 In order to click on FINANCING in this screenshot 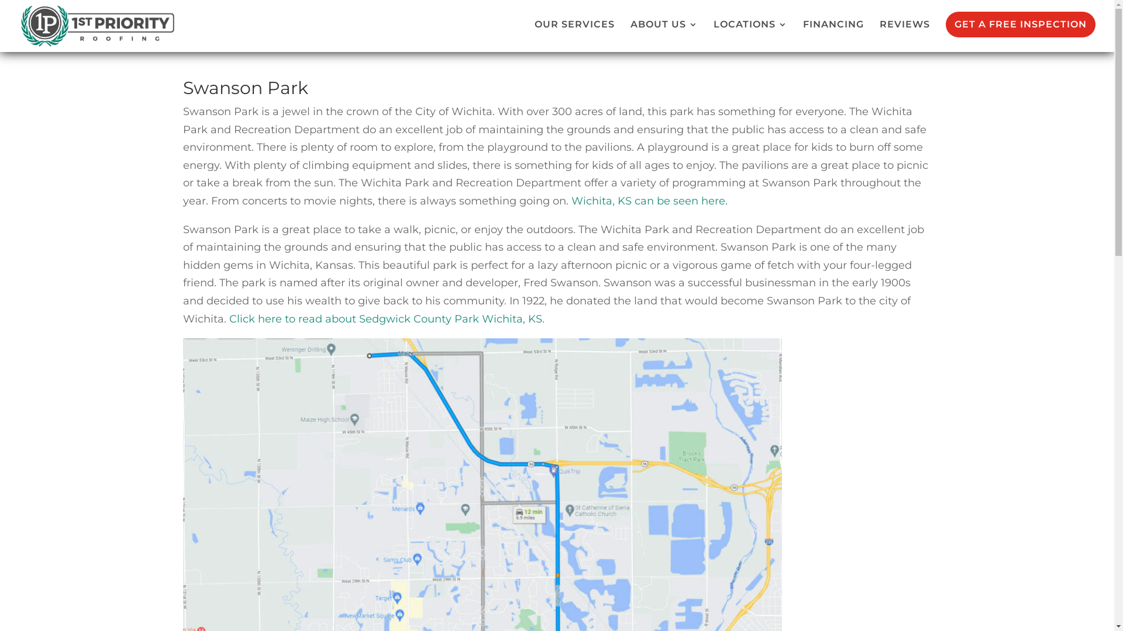, I will do `click(833, 36)`.